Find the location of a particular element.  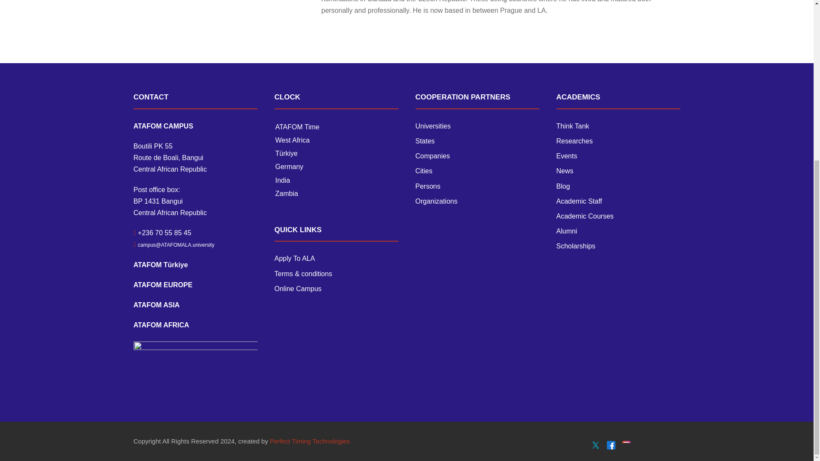

Events is located at coordinates (566, 156).